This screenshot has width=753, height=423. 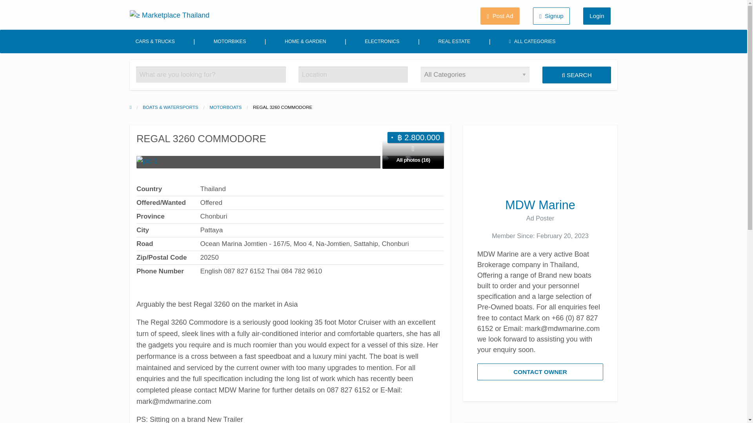 What do you see at coordinates (339, 50) in the screenshot?
I see `ALL CATEGORIES` at bounding box center [339, 50].